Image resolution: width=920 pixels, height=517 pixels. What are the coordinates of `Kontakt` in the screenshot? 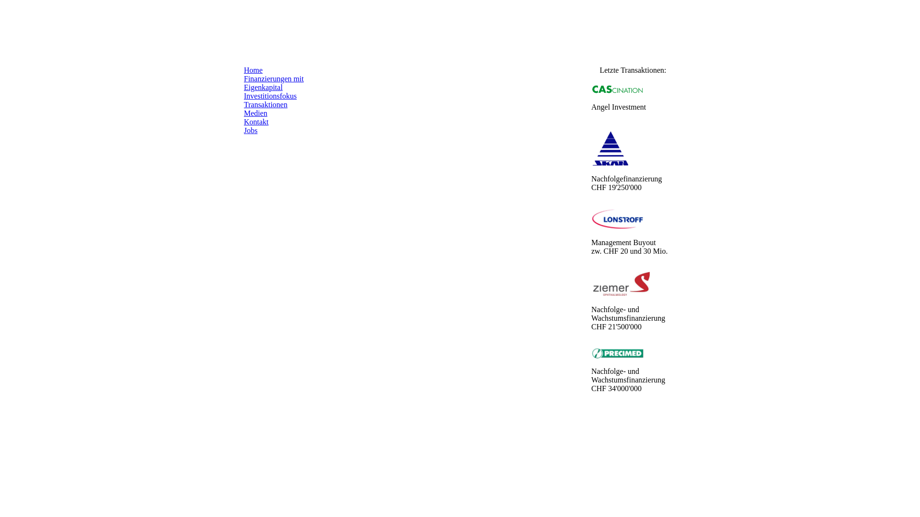 It's located at (256, 122).